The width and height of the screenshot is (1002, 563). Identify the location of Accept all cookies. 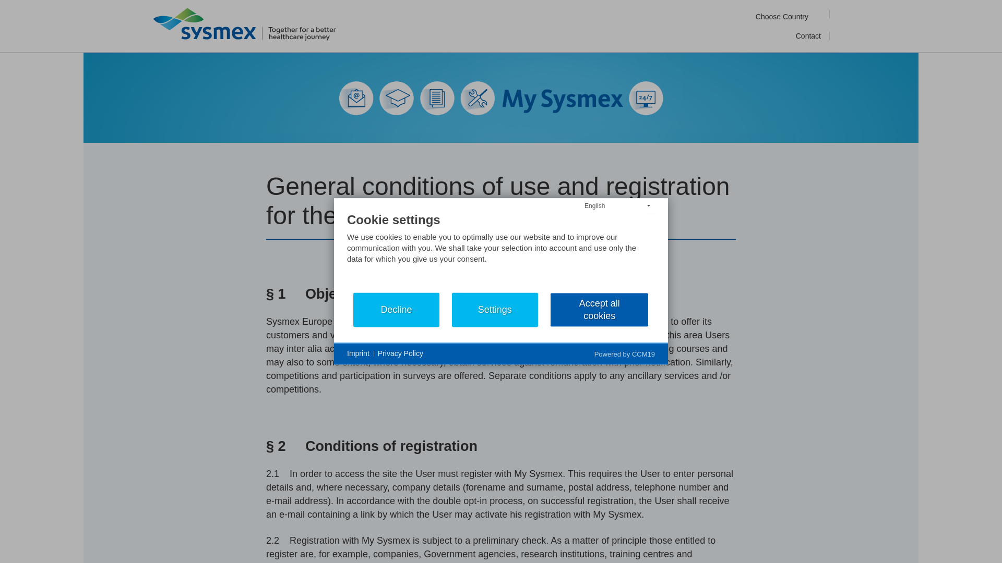
(599, 310).